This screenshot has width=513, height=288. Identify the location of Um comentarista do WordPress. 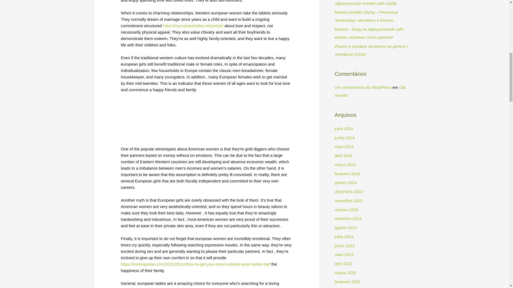
(363, 87).